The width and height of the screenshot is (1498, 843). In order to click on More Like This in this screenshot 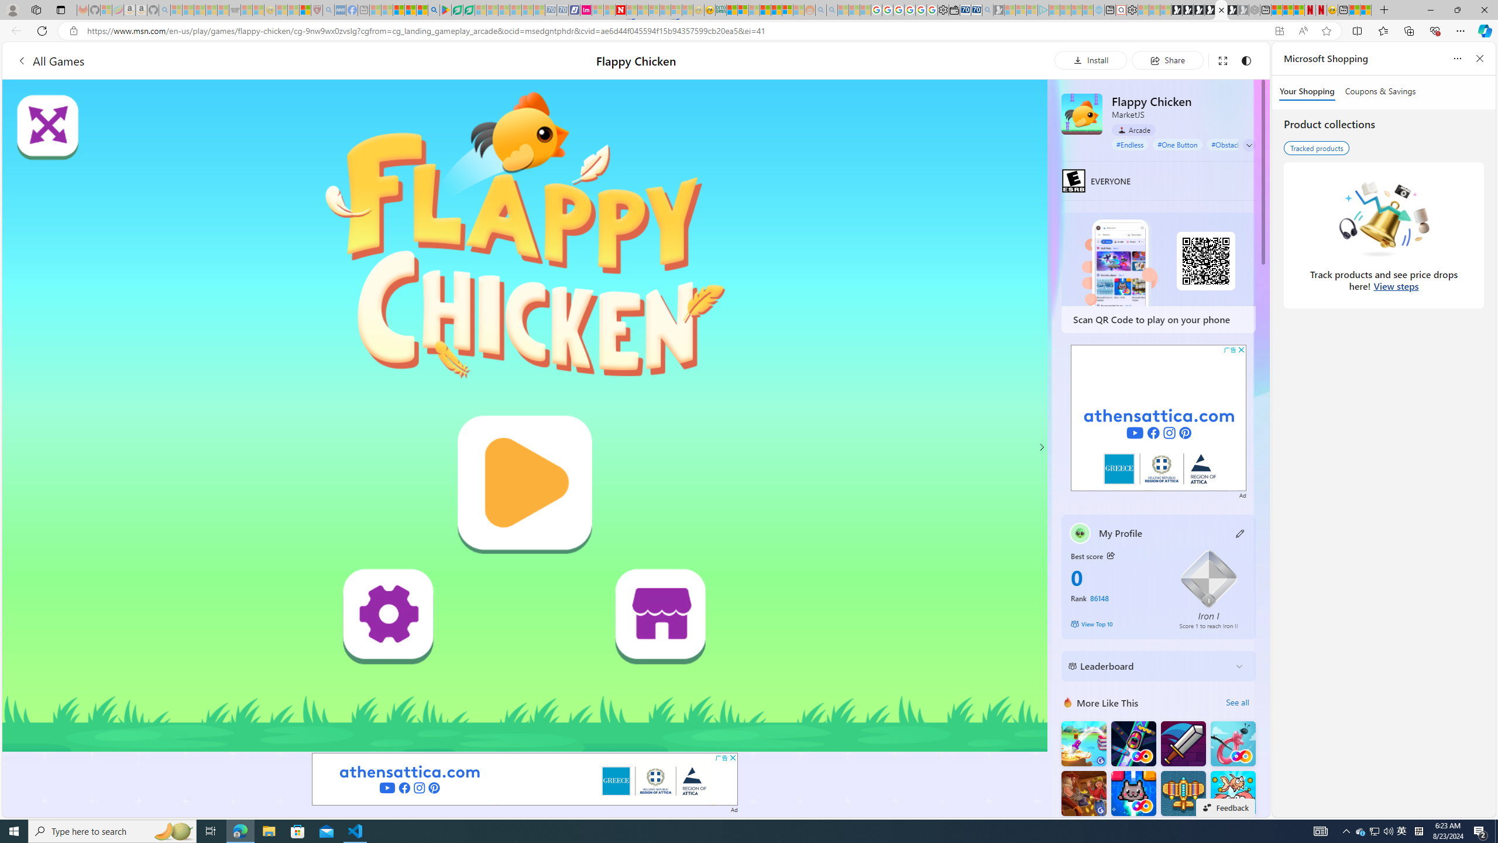, I will do `click(1068, 702)`.